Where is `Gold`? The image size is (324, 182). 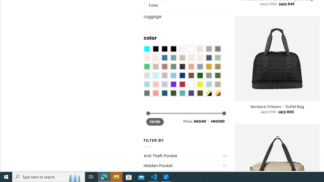 Gold is located at coordinates (209, 67).